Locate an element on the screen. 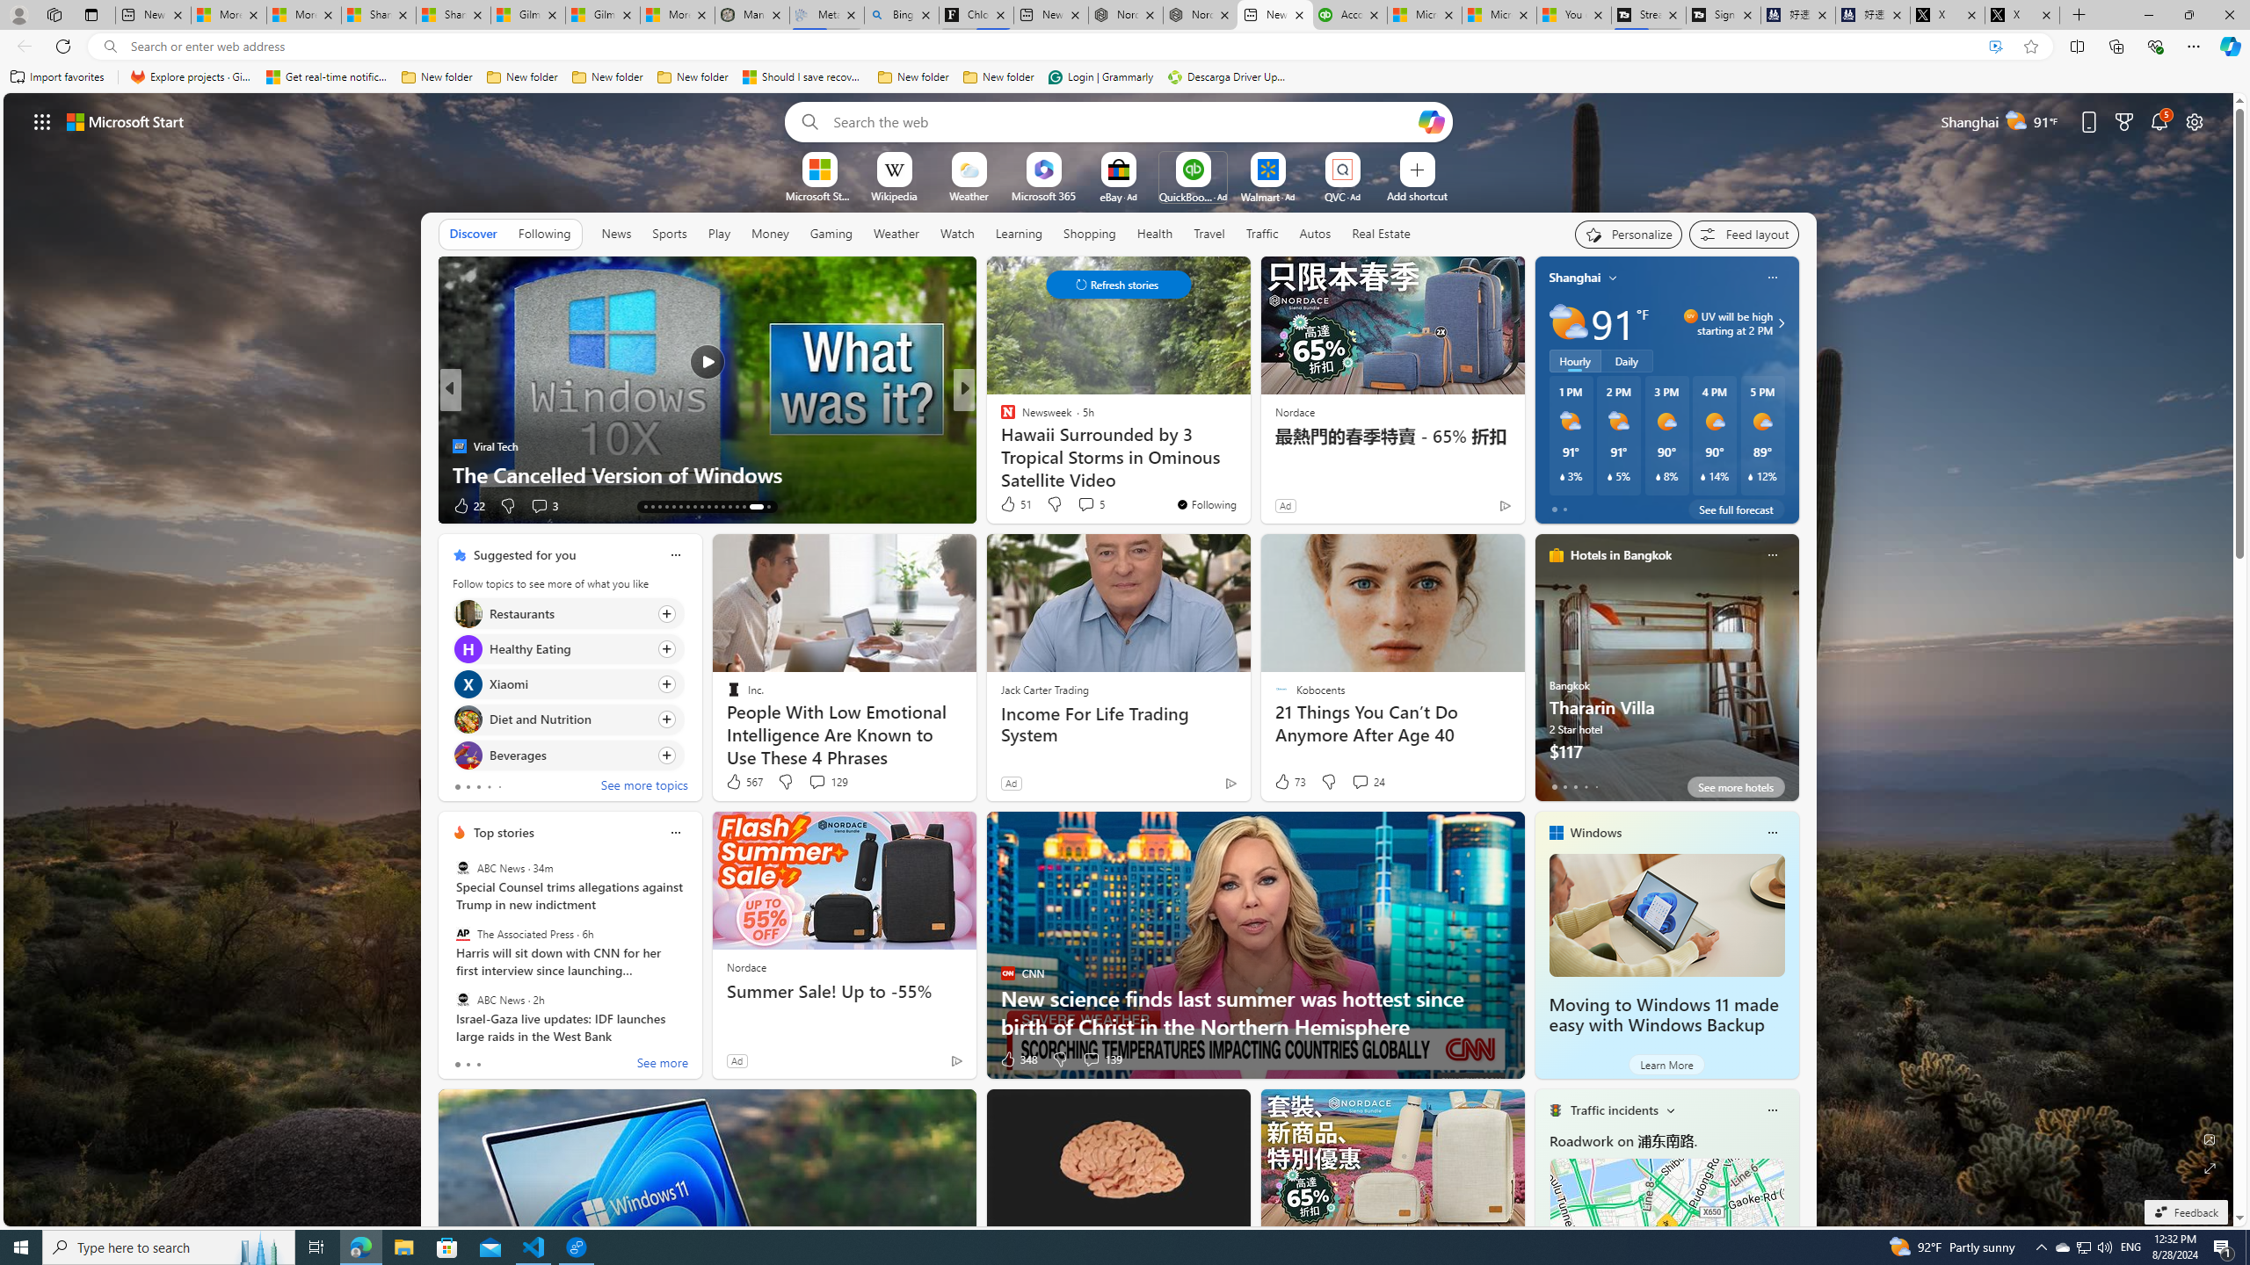 Image resolution: width=2250 pixels, height=1265 pixels. The Associated Press is located at coordinates (462, 934).